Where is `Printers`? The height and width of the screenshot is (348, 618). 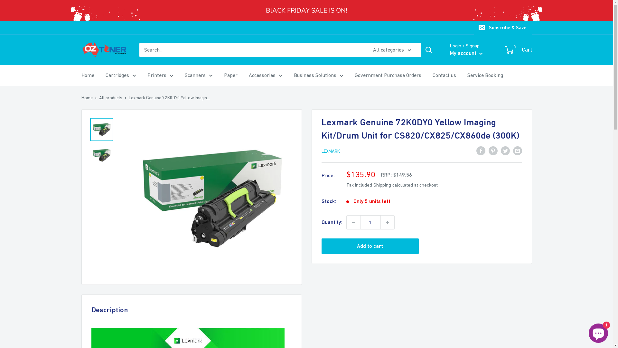 Printers is located at coordinates (160, 75).